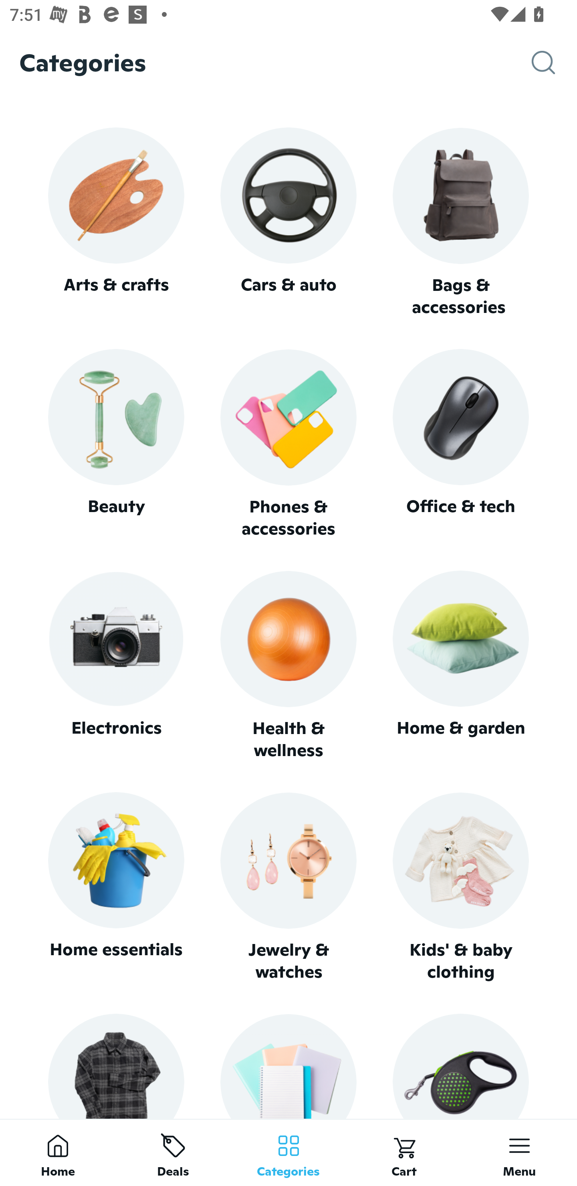 This screenshot has width=577, height=1186. Describe the element at coordinates (461, 223) in the screenshot. I see `Bags & accessories ` at that location.